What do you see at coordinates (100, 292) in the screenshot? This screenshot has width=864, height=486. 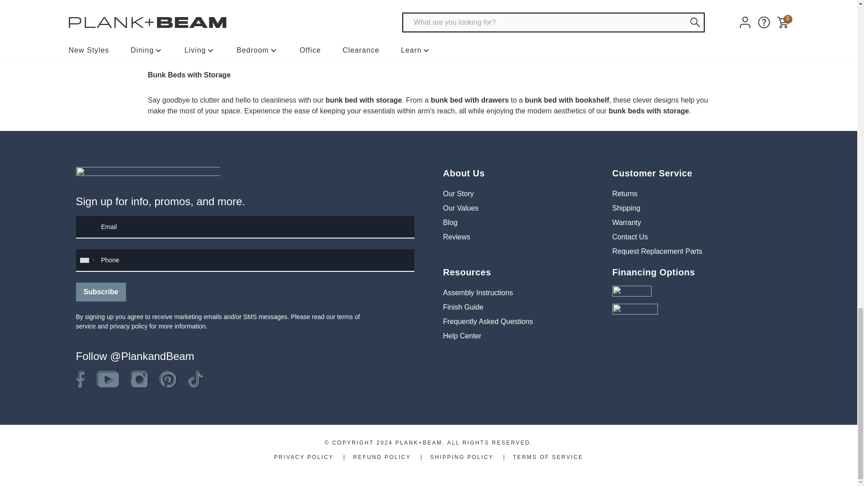 I see `Subscribe` at bounding box center [100, 292].